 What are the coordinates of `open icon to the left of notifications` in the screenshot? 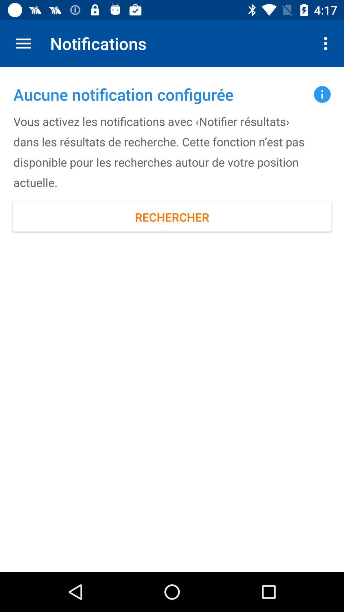 It's located at (23, 43).